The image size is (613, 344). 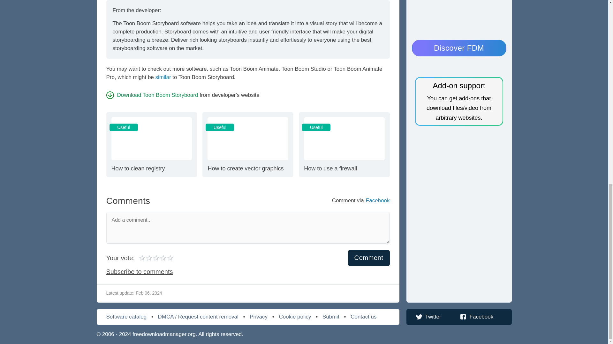 What do you see at coordinates (369, 257) in the screenshot?
I see `5` at bounding box center [369, 257].